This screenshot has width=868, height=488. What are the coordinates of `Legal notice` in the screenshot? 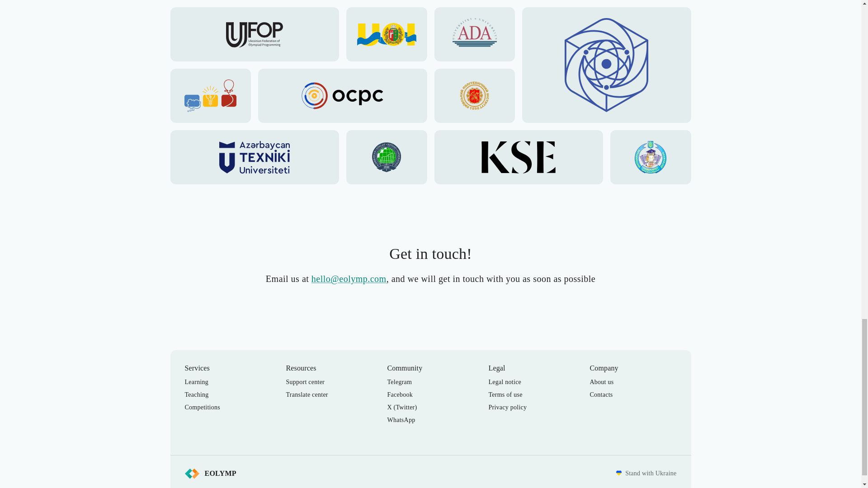 It's located at (505, 382).